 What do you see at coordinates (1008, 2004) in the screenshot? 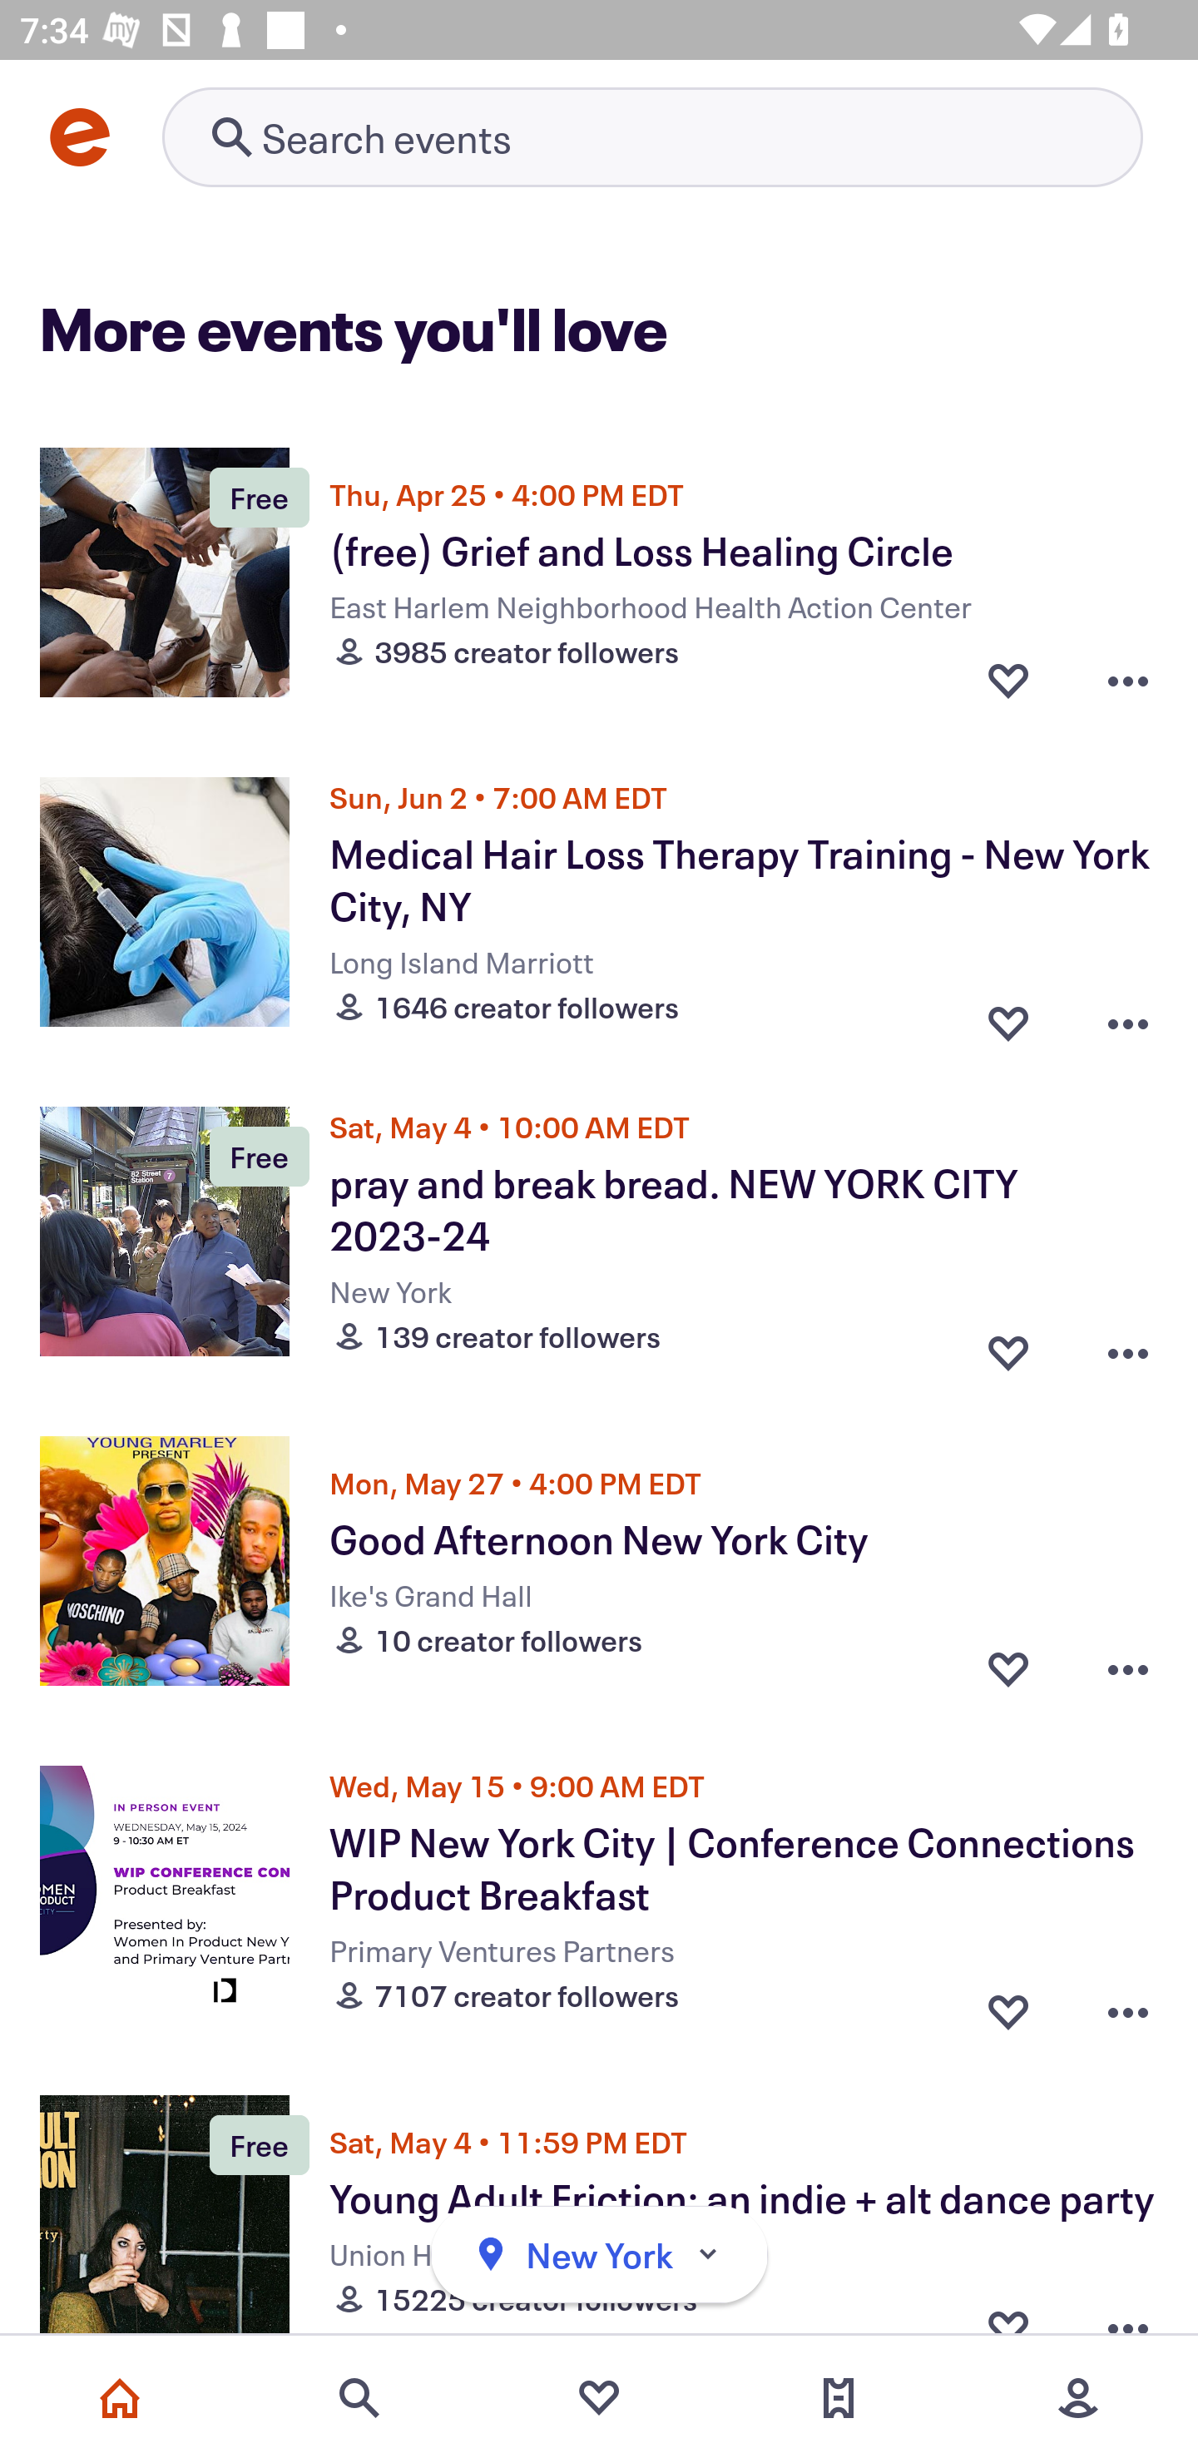
I see `Favorite button` at bounding box center [1008, 2004].